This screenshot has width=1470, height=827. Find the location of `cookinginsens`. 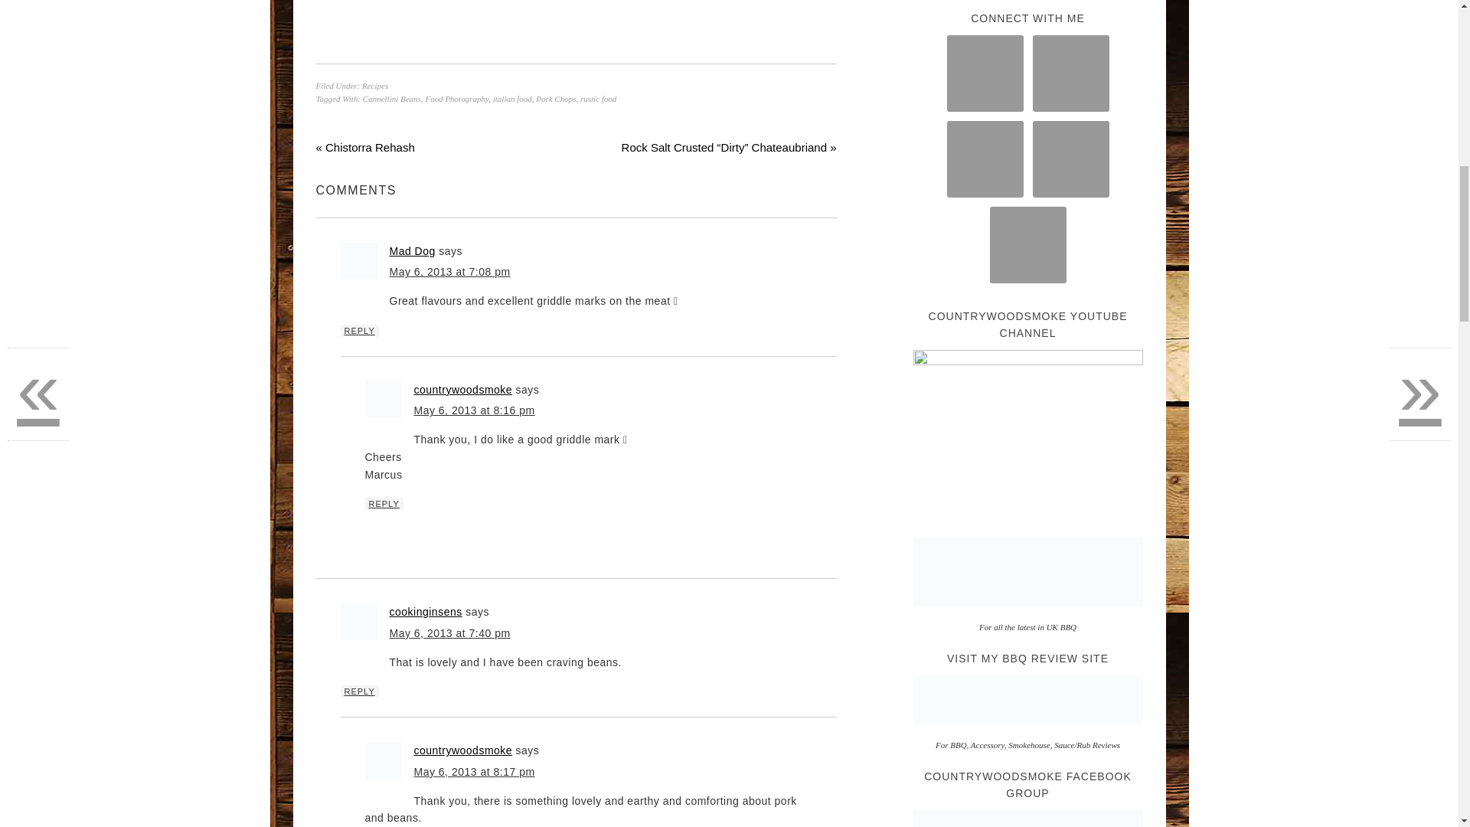

cookinginsens is located at coordinates (425, 611).